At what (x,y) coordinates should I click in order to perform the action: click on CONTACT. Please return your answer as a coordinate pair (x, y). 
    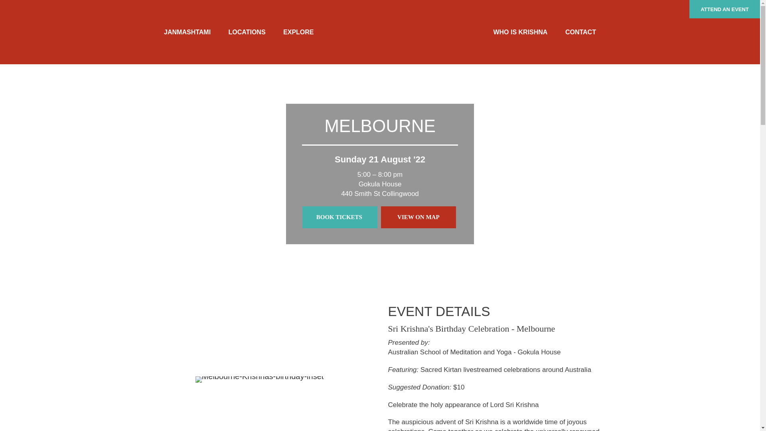
    Looking at the image, I should click on (581, 32).